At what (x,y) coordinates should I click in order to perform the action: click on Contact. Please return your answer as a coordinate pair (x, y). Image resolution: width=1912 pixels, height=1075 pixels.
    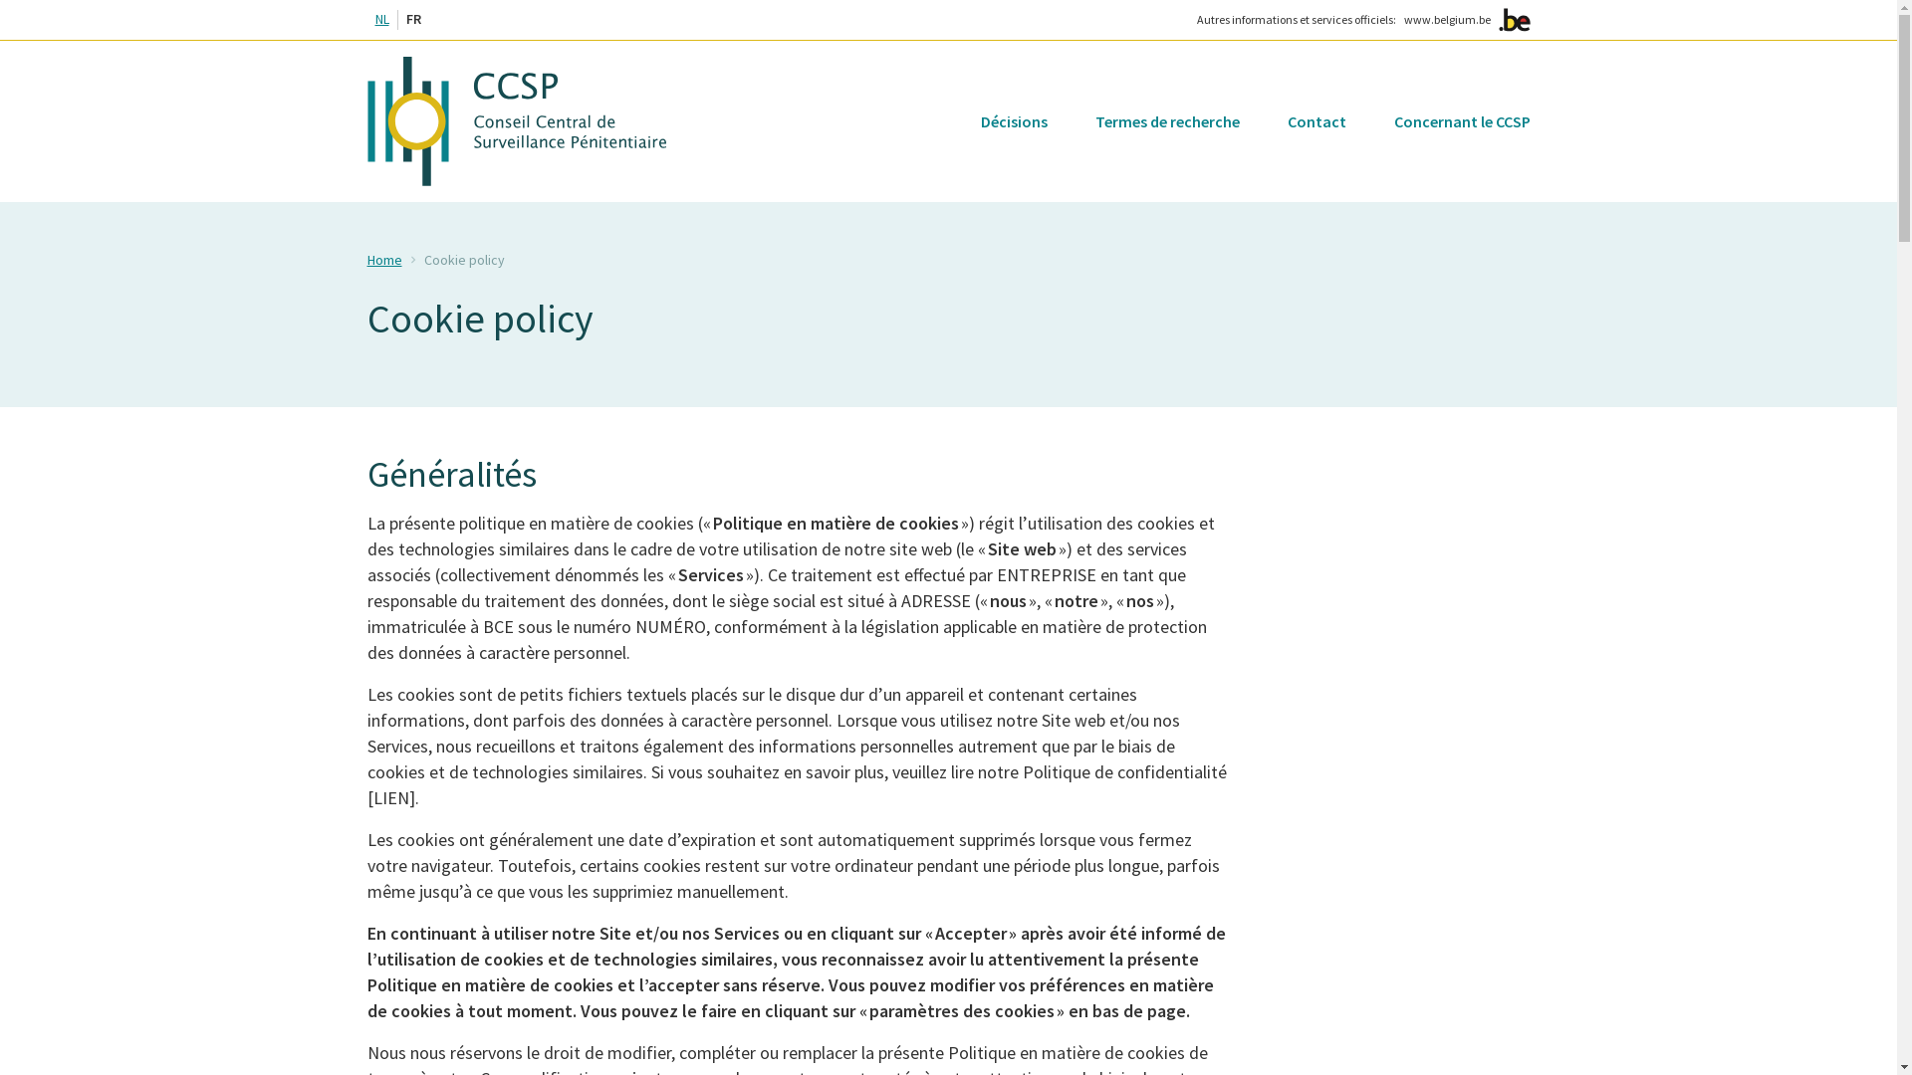
    Looking at the image, I should click on (1316, 121).